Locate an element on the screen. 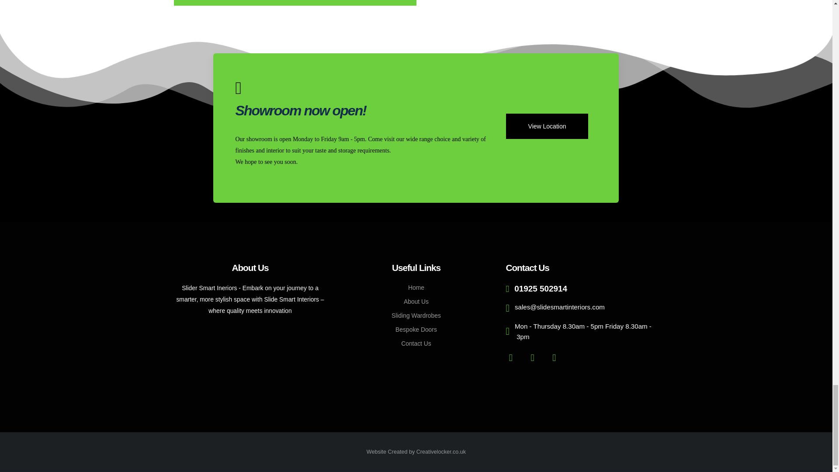  View Location is located at coordinates (547, 126).